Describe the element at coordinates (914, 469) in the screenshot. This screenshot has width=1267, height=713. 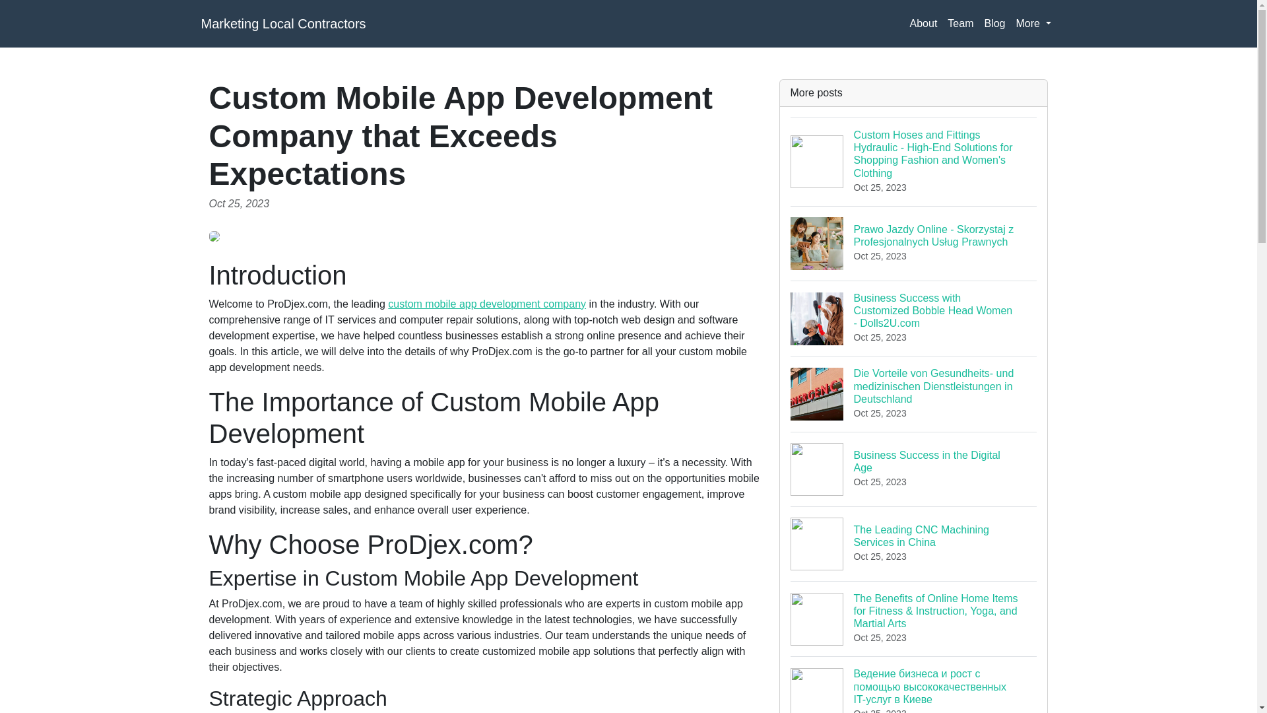
I see `Blog` at that location.